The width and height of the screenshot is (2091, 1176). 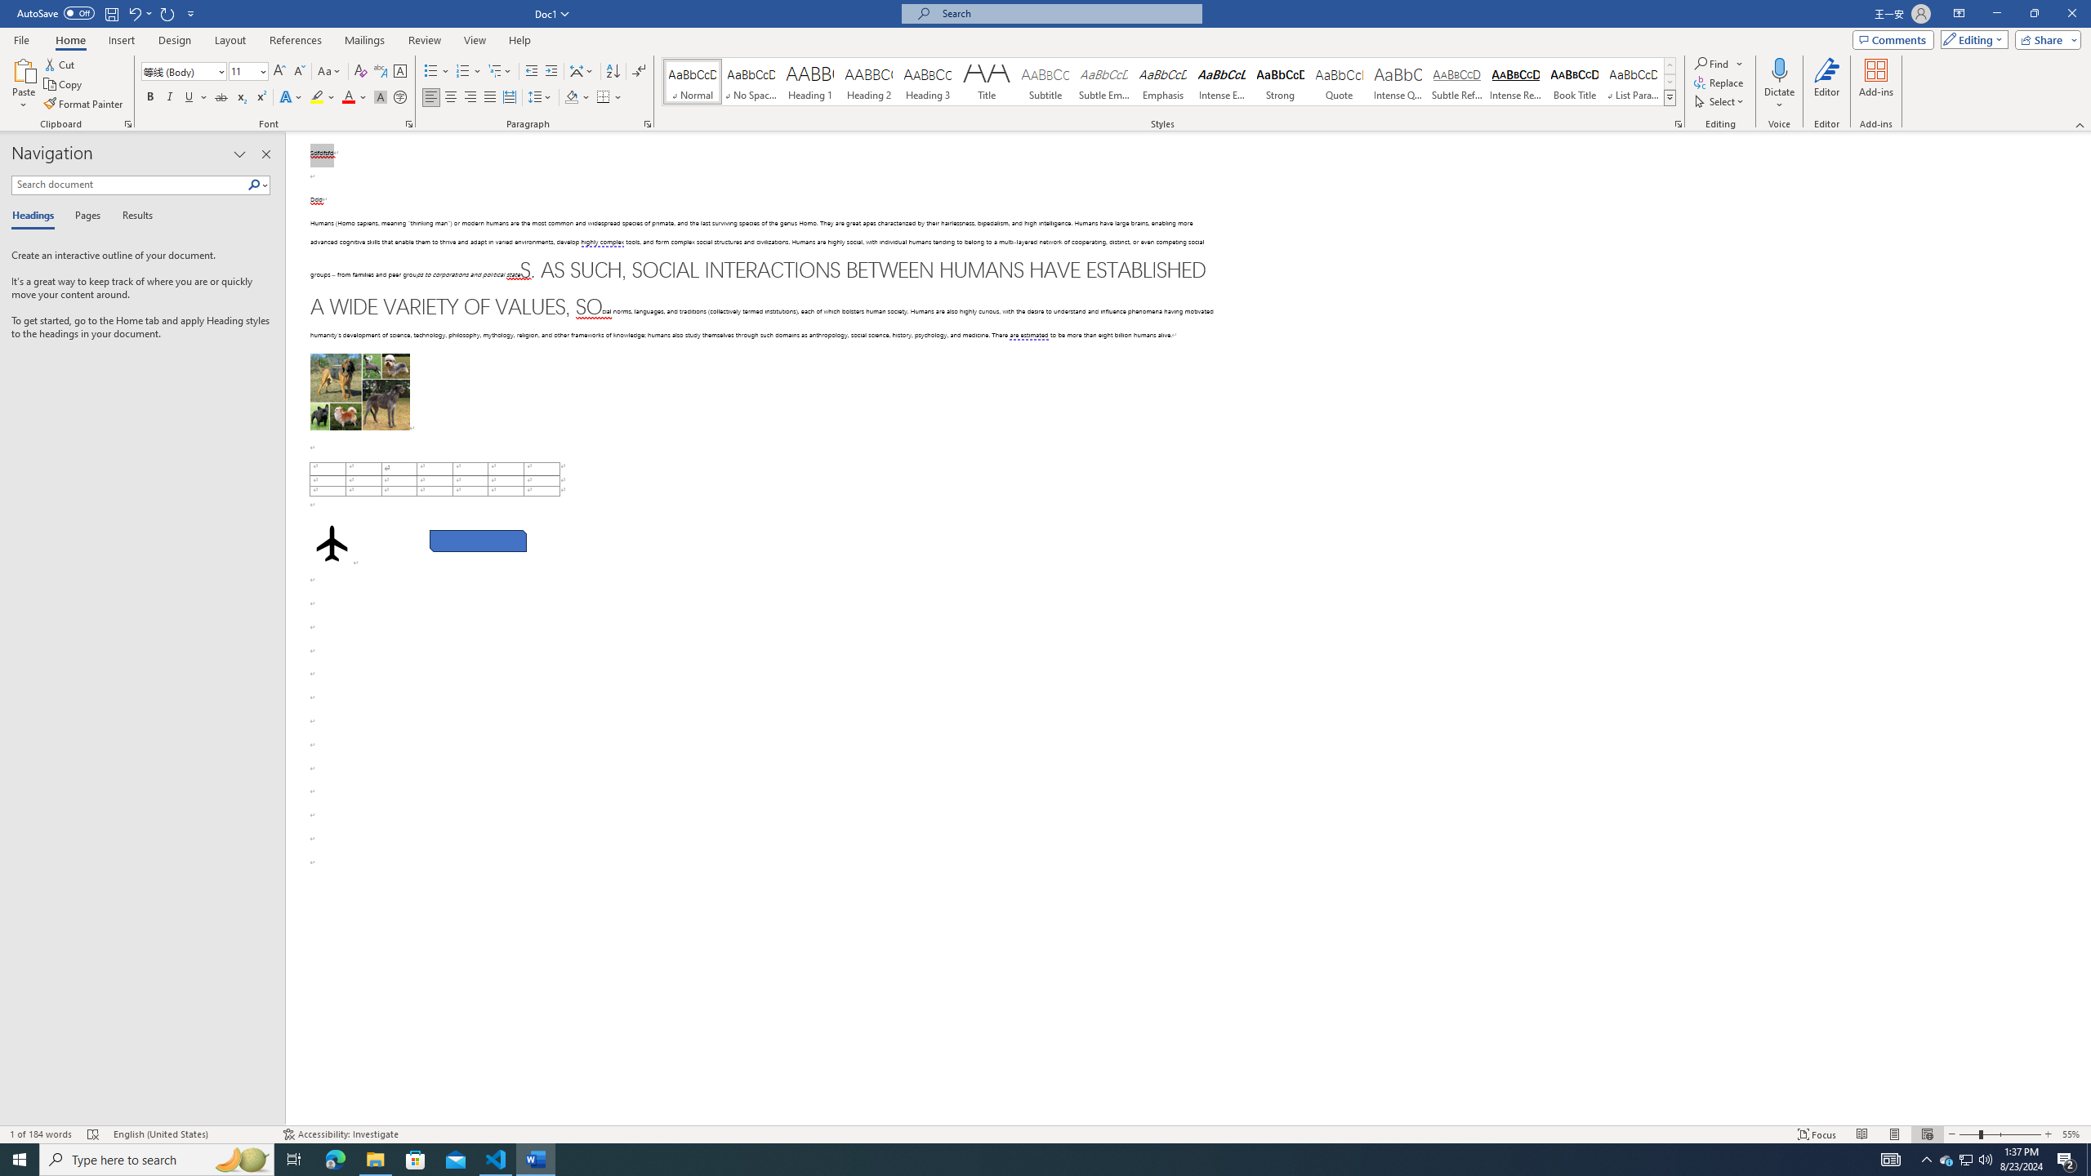 I want to click on Class: MsoCommandBar, so click(x=1045, y=1134).